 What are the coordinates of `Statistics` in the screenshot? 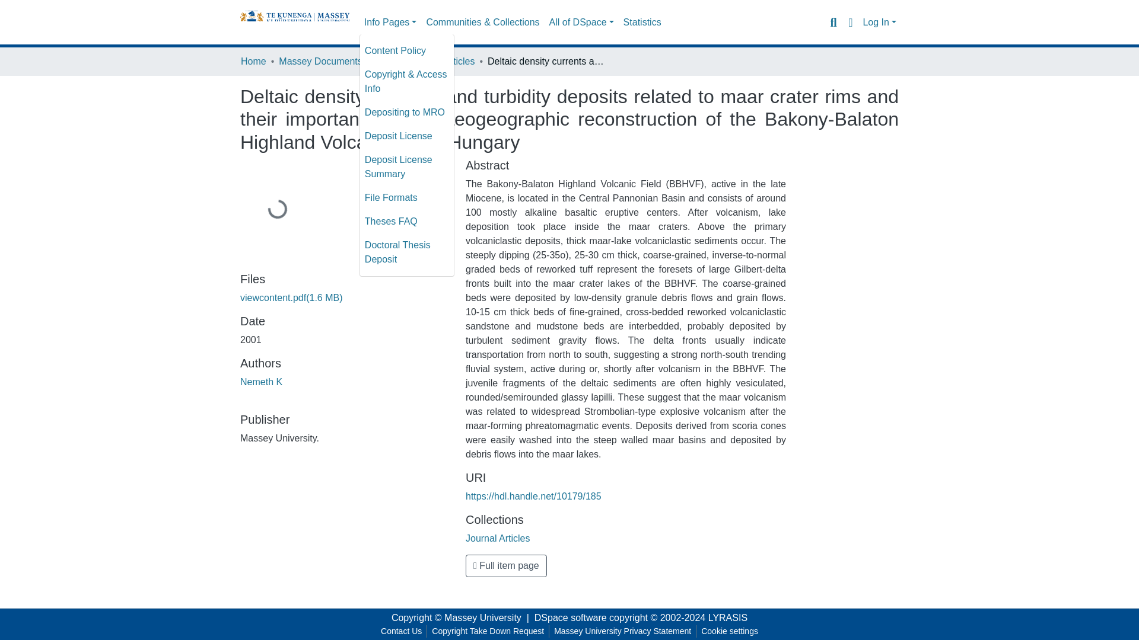 It's located at (642, 23).